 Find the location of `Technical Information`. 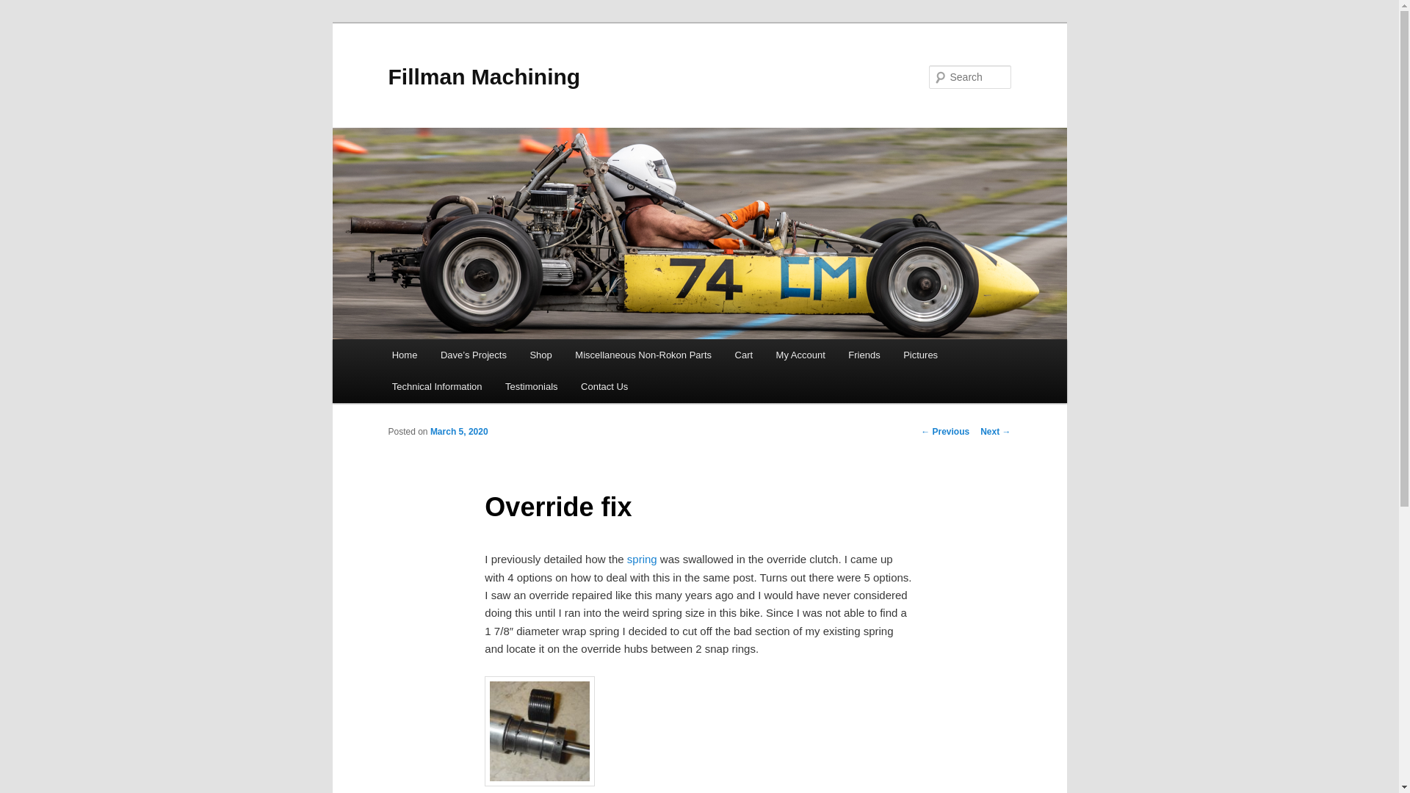

Technical Information is located at coordinates (437, 386).